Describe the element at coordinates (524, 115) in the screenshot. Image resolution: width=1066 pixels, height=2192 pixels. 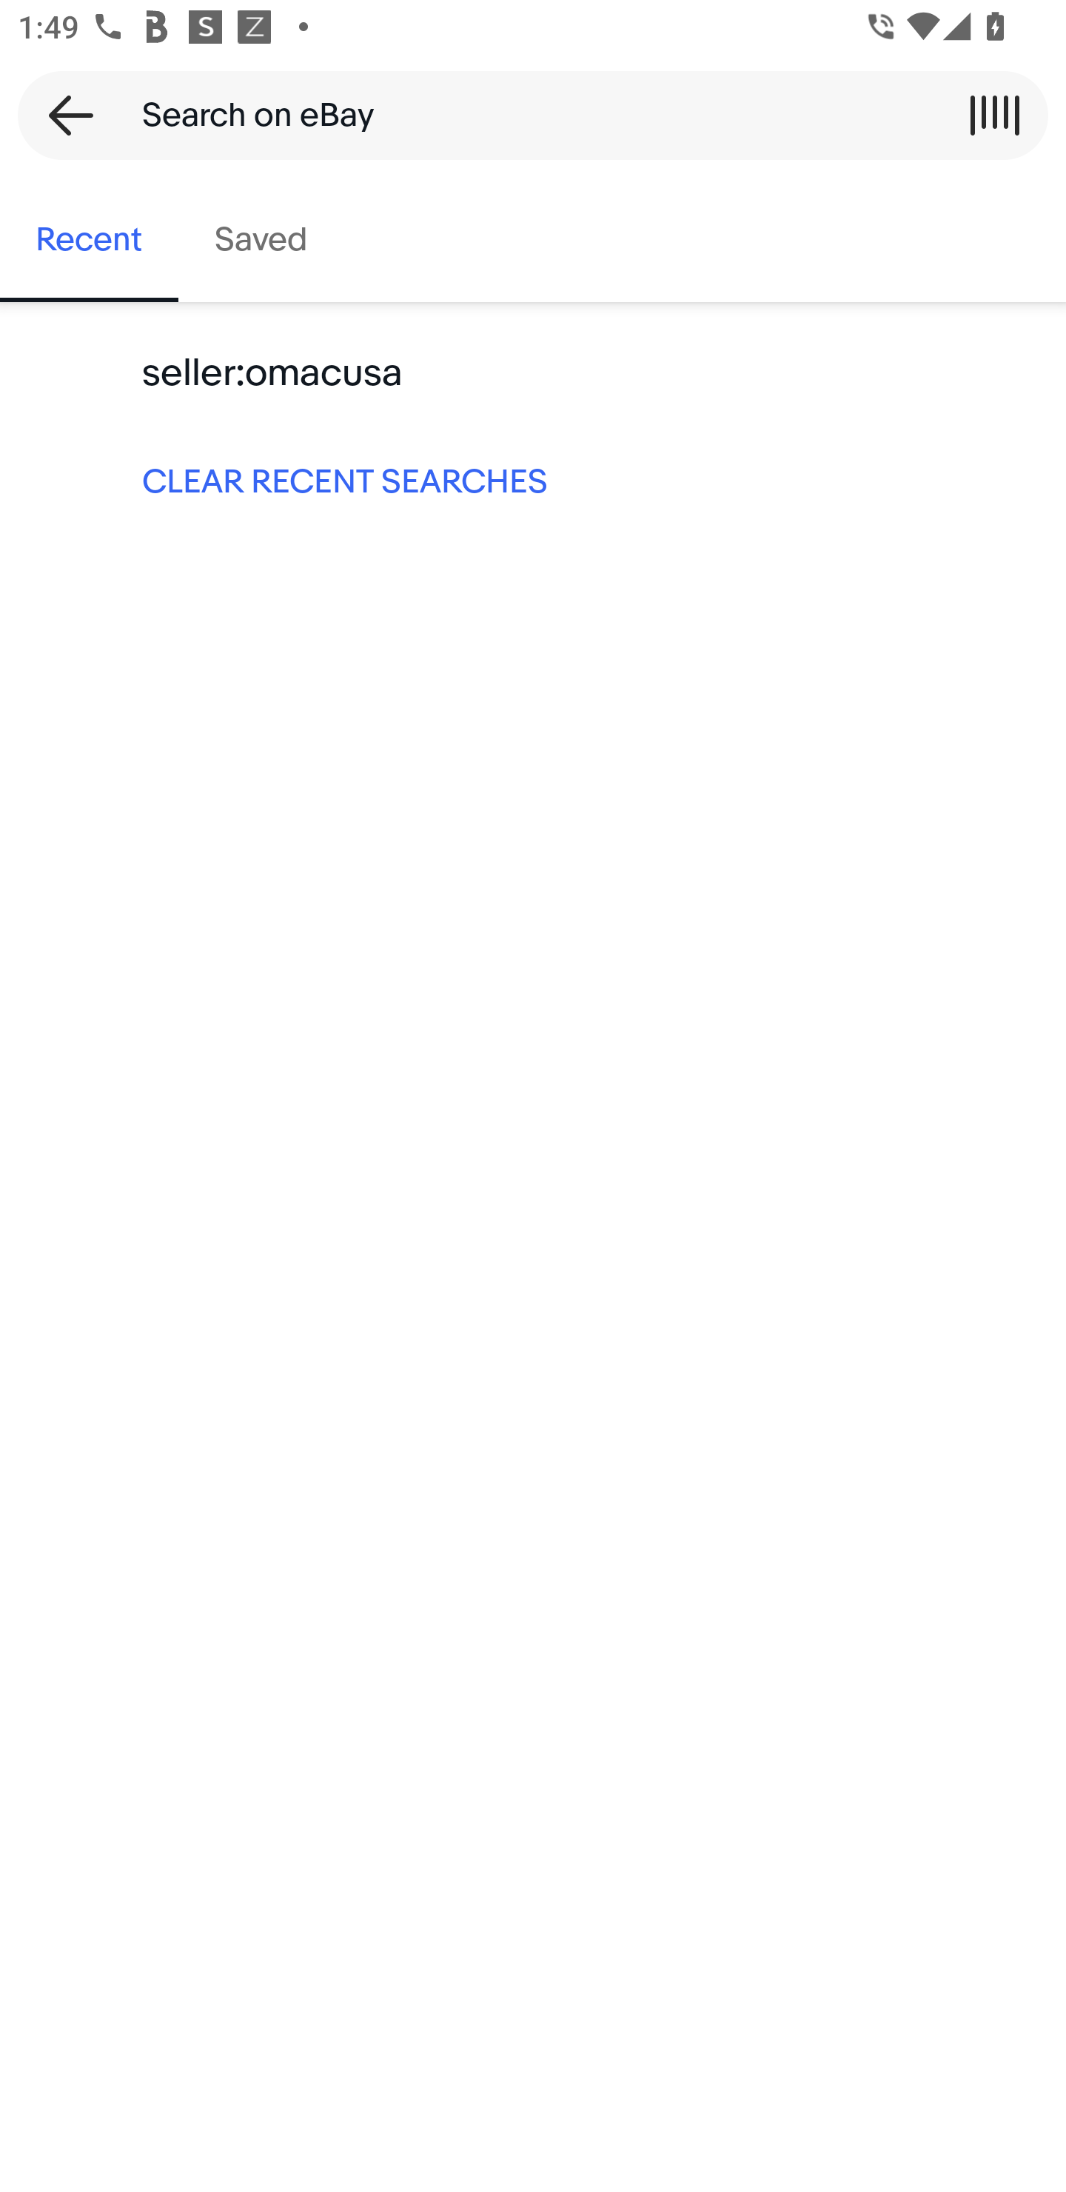
I see `Search on eBay` at that location.